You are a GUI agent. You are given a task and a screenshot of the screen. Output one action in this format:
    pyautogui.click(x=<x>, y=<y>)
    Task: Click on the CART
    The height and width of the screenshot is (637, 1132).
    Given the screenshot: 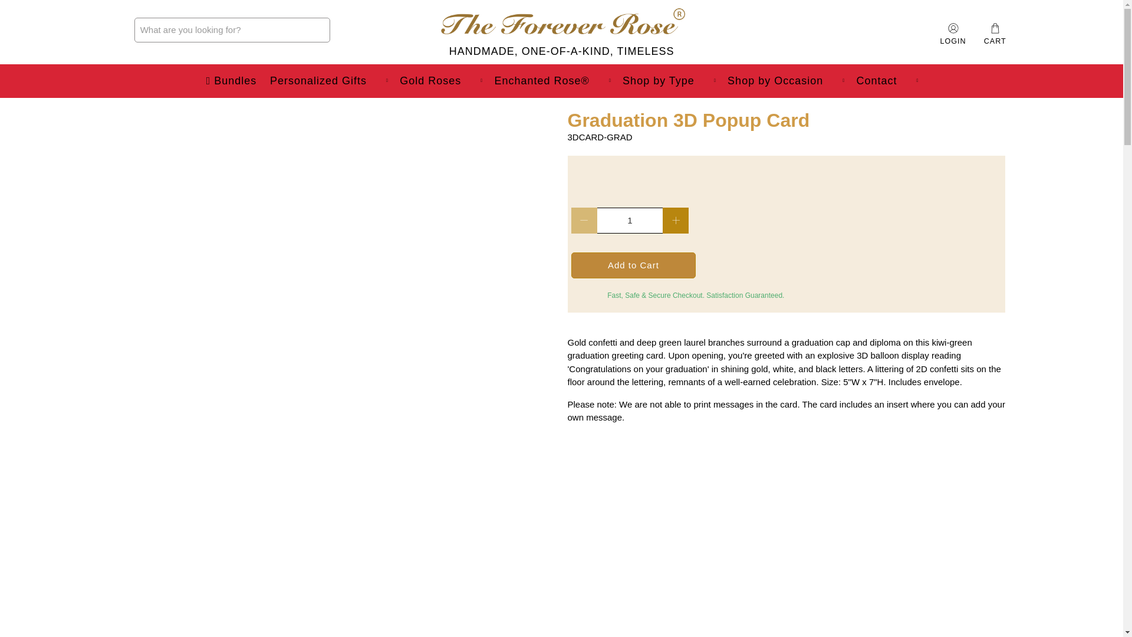 What is the action you would take?
    pyautogui.click(x=995, y=34)
    